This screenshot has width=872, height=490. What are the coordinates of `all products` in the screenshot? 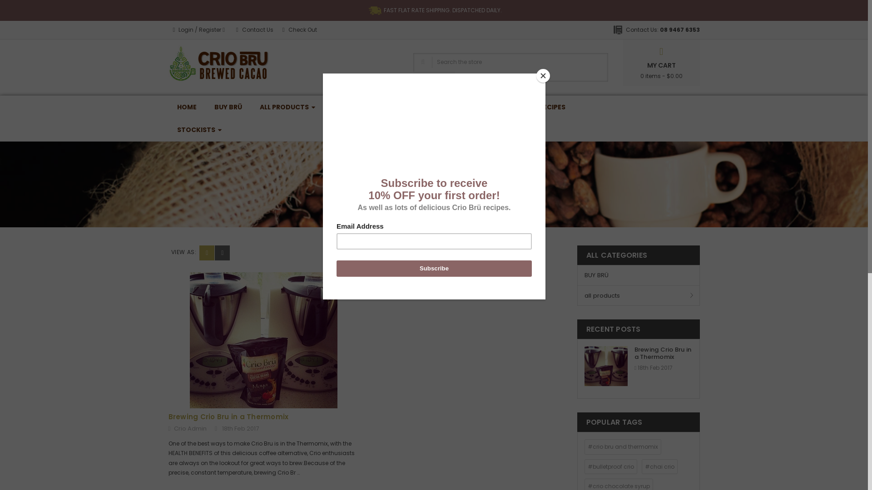 It's located at (639, 296).